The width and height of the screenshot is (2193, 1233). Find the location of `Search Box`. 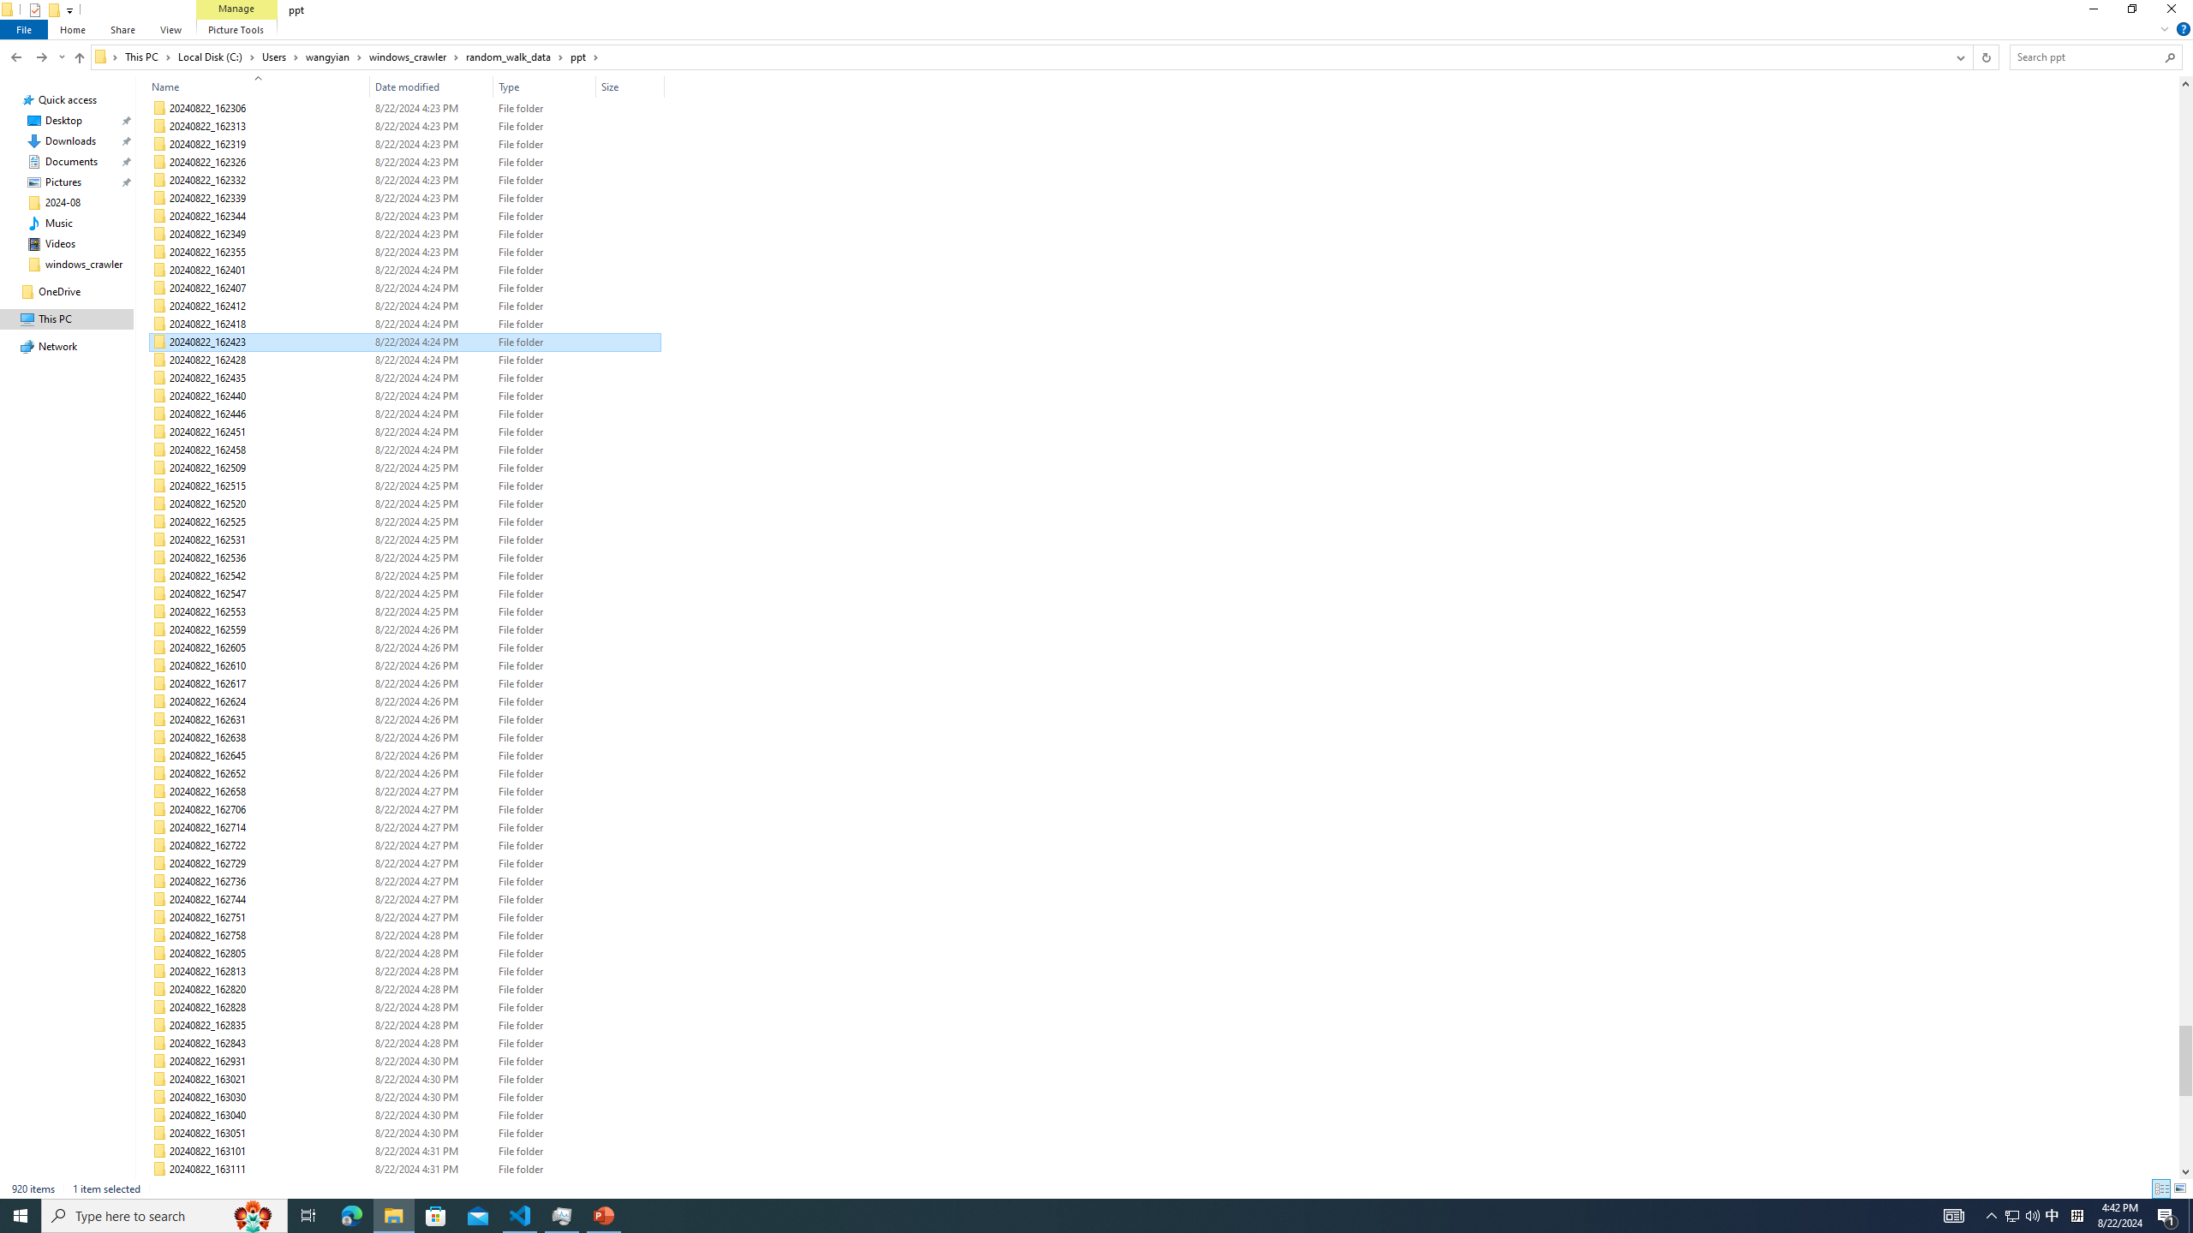

Search Box is located at coordinates (2087, 57).